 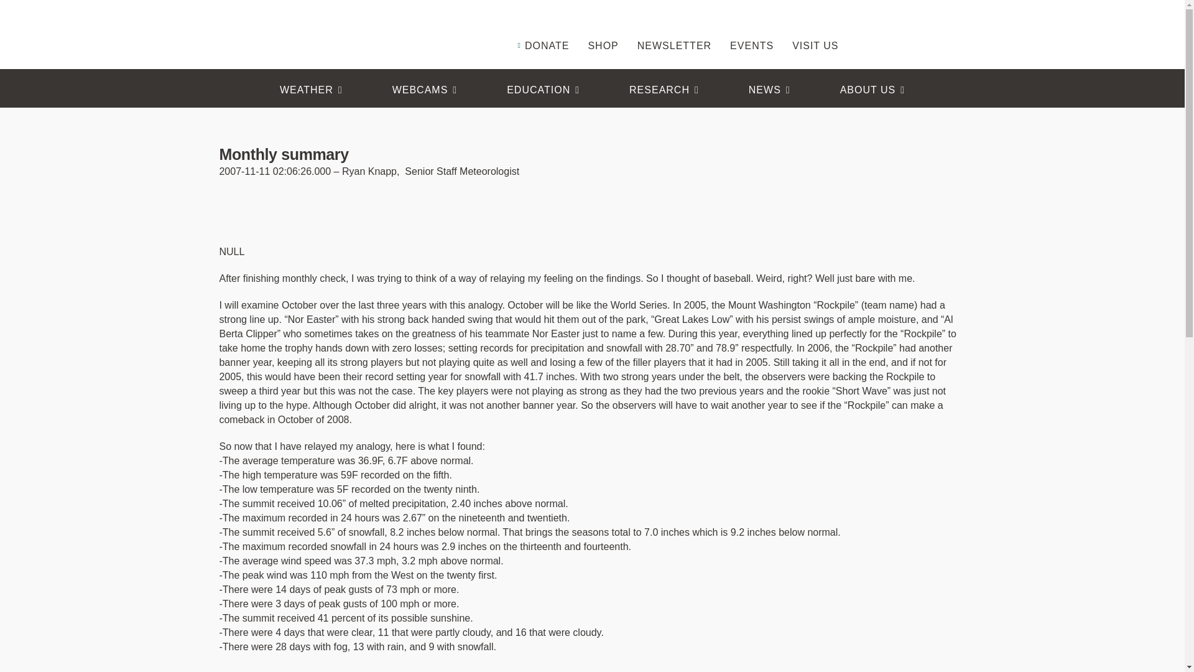 What do you see at coordinates (311, 90) in the screenshot?
I see `WEATHER` at bounding box center [311, 90].